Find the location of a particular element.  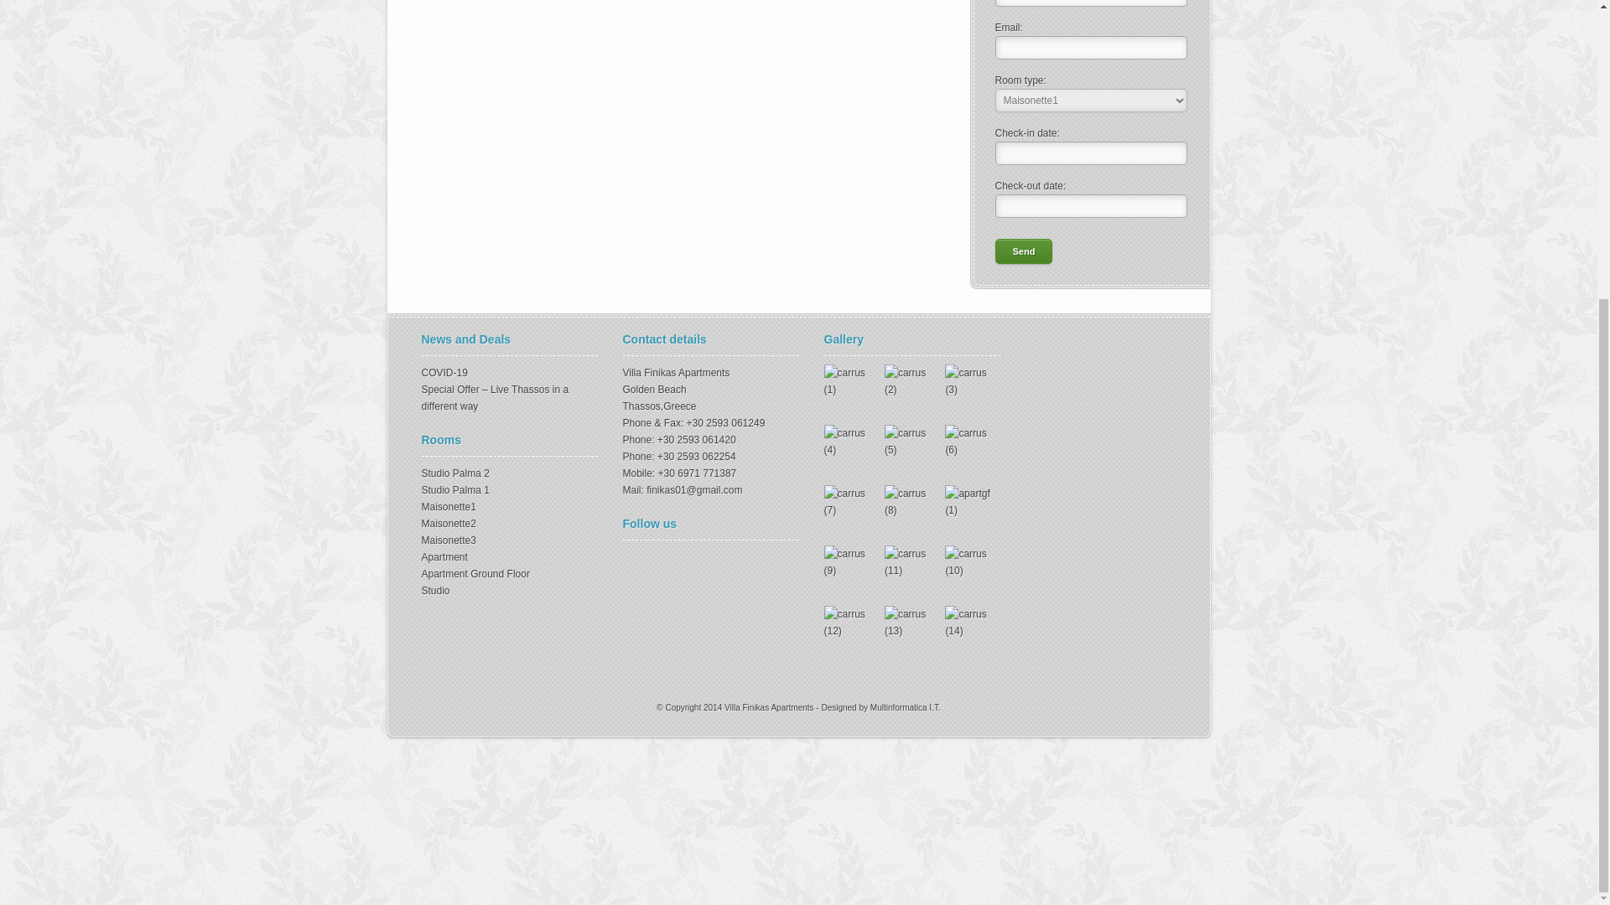

Apartment is located at coordinates (467, 551).